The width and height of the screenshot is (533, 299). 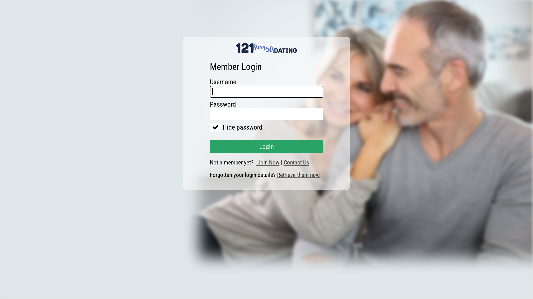 What do you see at coordinates (266, 147) in the screenshot?
I see `Login` at bounding box center [266, 147].